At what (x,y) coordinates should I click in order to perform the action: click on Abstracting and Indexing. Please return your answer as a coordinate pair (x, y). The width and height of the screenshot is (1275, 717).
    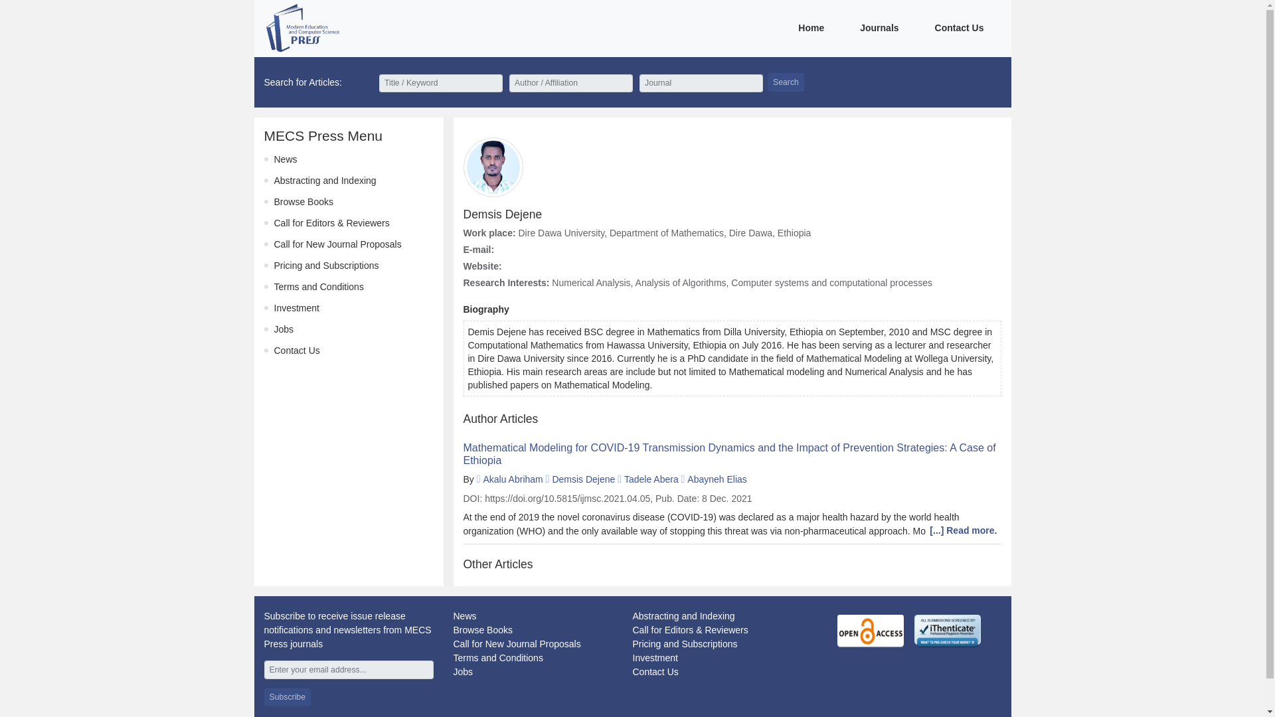
    Looking at the image, I should click on (683, 616).